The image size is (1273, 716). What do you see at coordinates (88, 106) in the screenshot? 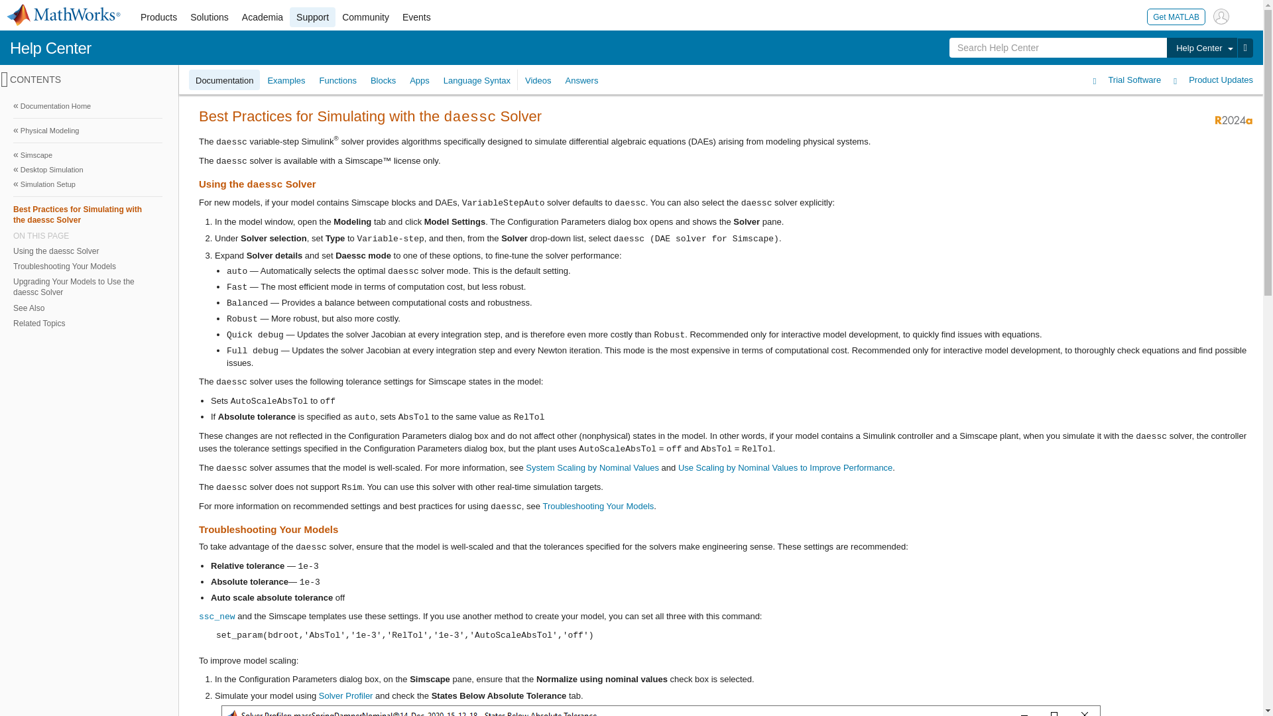
I see `Documentation Home` at bounding box center [88, 106].